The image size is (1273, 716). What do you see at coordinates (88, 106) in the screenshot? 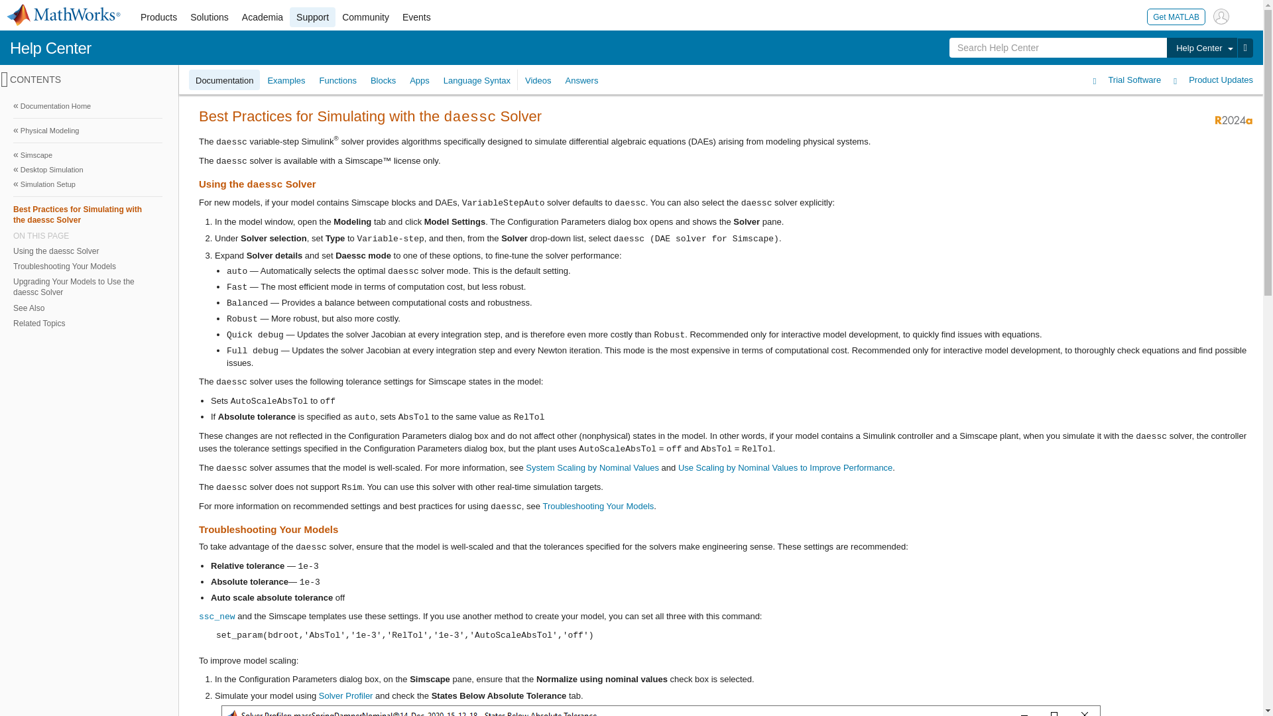
I see `Documentation Home` at bounding box center [88, 106].